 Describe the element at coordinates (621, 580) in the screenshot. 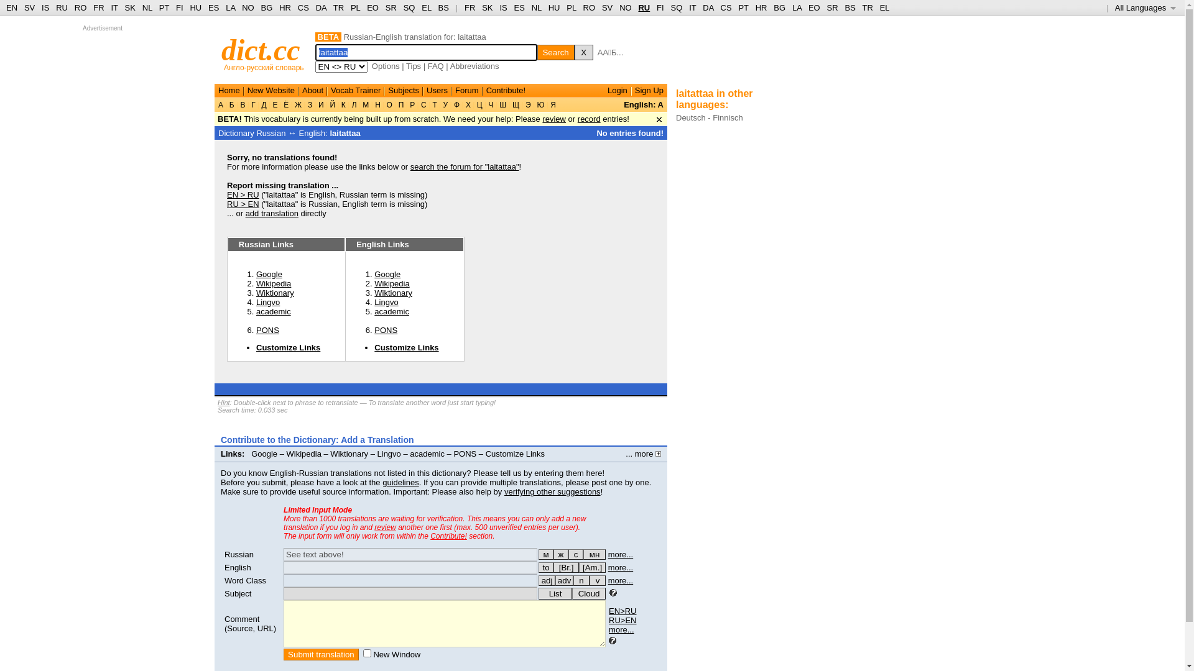

I see `more...` at that location.